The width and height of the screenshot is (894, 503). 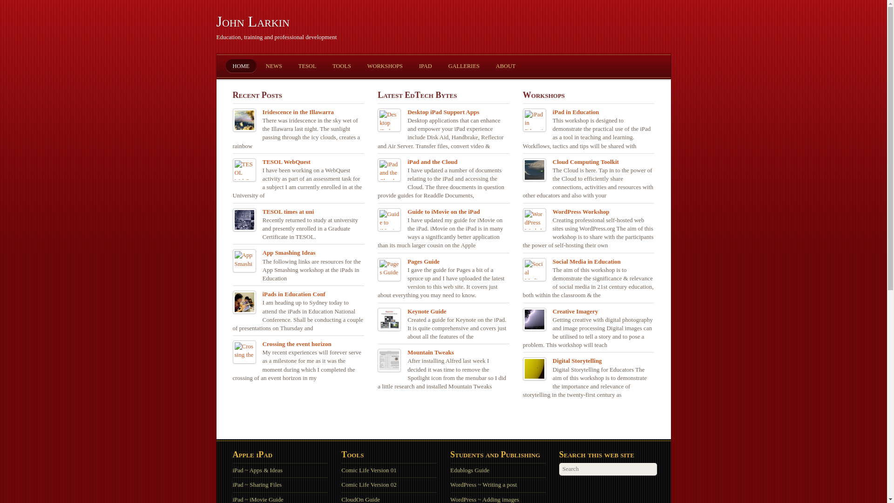 I want to click on Iridescence in the Illawarra, so click(x=298, y=112).